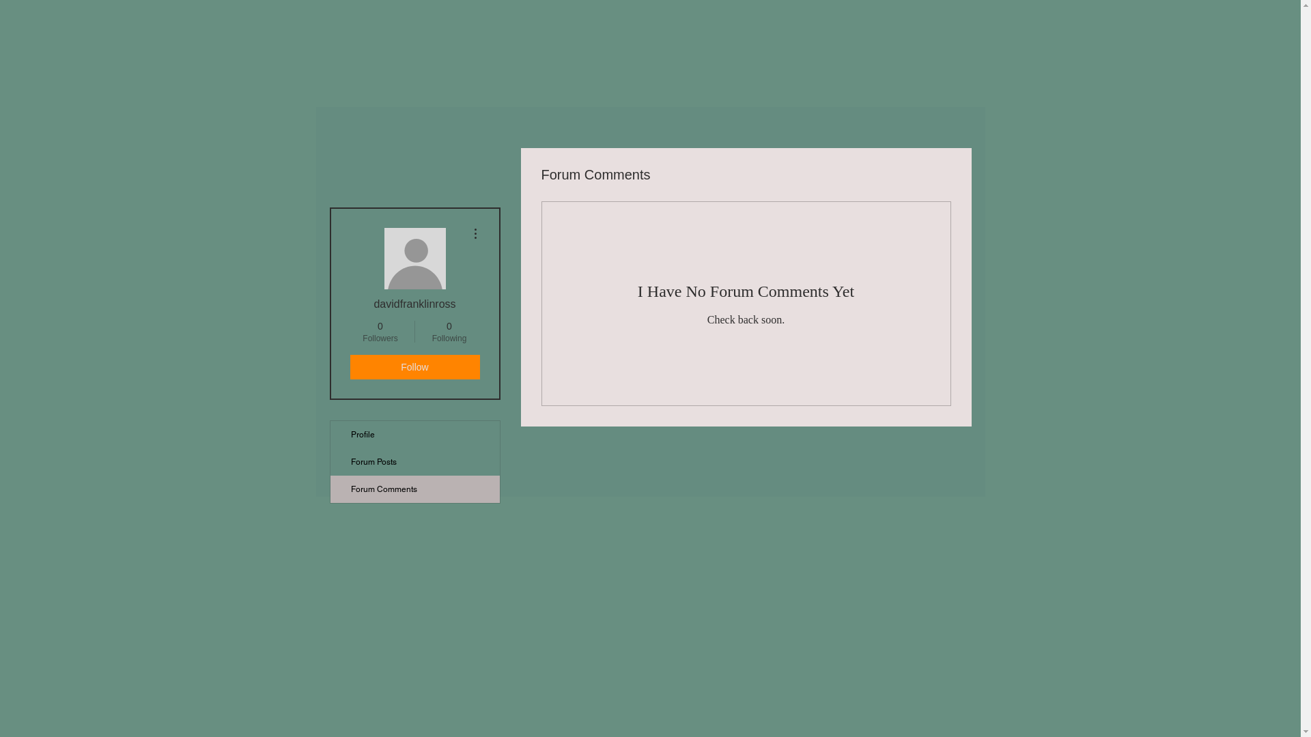 This screenshot has height=737, width=1311. I want to click on Forum Comments, so click(415, 489).